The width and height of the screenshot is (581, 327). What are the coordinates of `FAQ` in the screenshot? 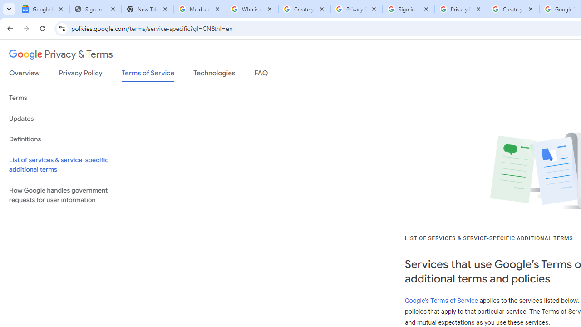 It's located at (261, 75).